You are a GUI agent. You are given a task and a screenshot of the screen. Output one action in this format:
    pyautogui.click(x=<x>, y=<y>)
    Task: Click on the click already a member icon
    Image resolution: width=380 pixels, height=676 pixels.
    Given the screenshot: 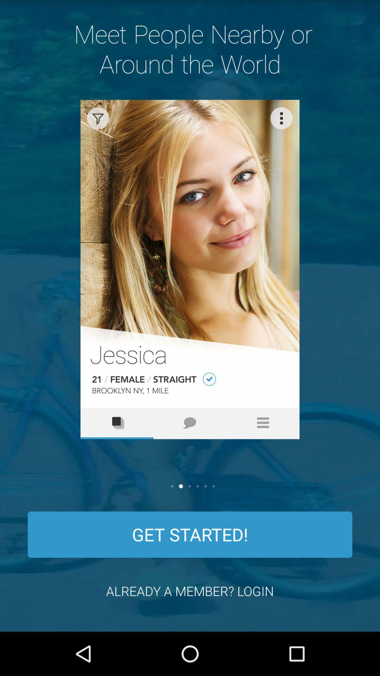 What is the action you would take?
    pyautogui.click(x=190, y=591)
    